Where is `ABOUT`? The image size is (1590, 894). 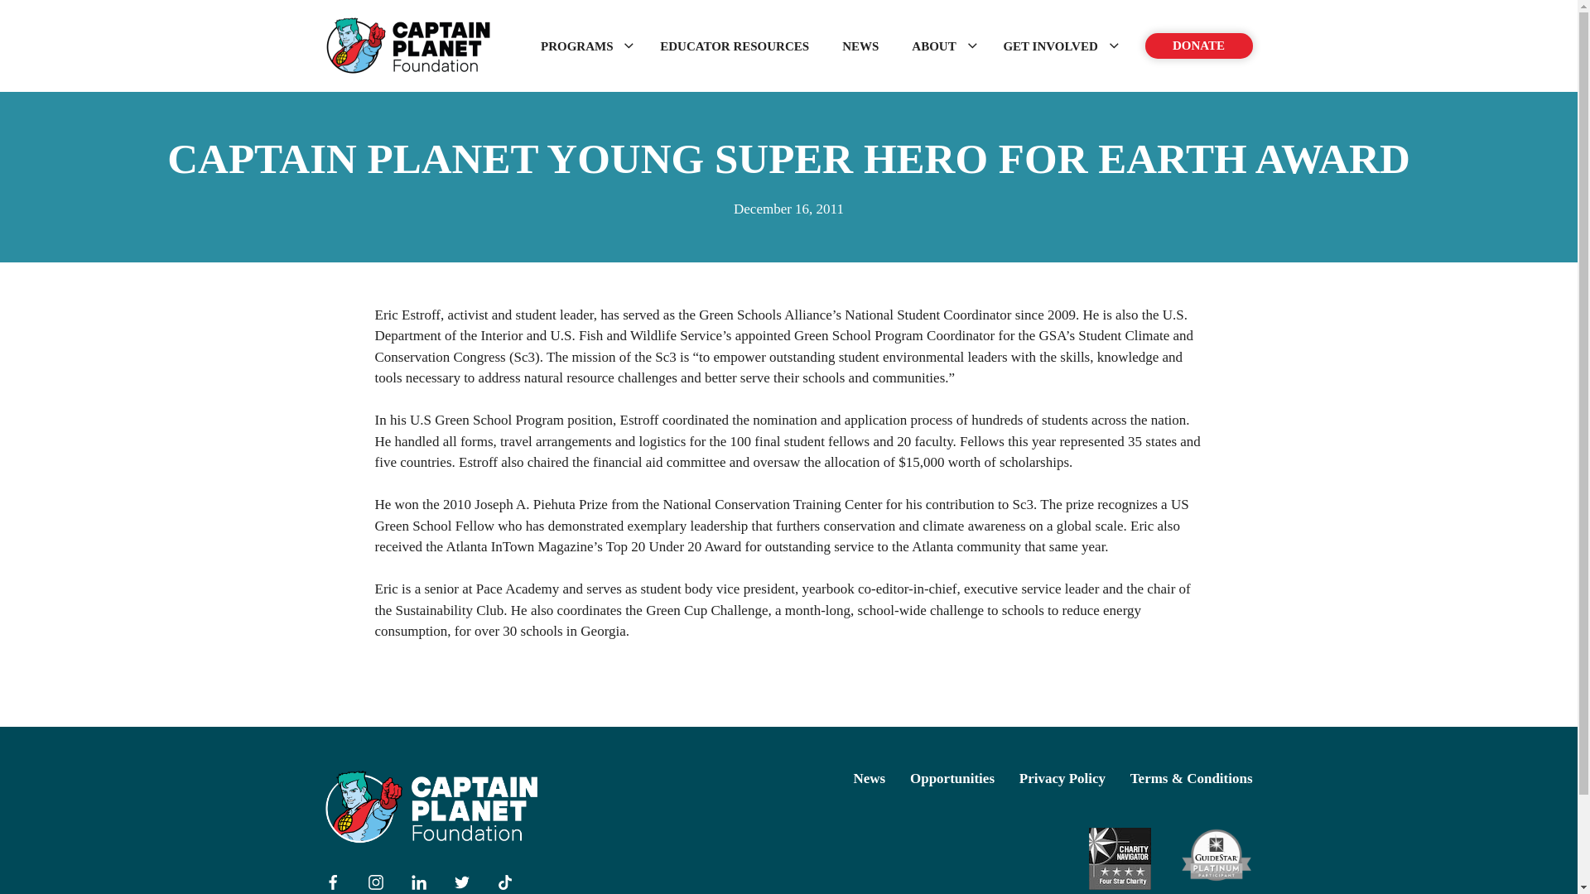 ABOUT is located at coordinates (940, 46).